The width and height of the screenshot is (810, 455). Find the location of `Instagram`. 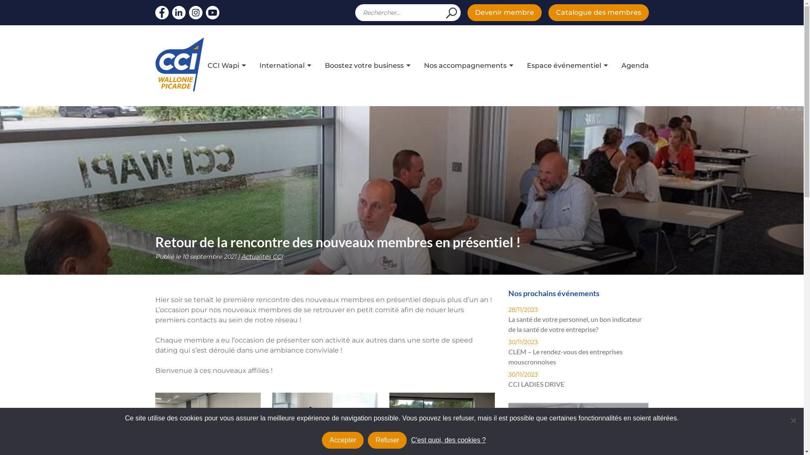

Instagram is located at coordinates (196, 13).